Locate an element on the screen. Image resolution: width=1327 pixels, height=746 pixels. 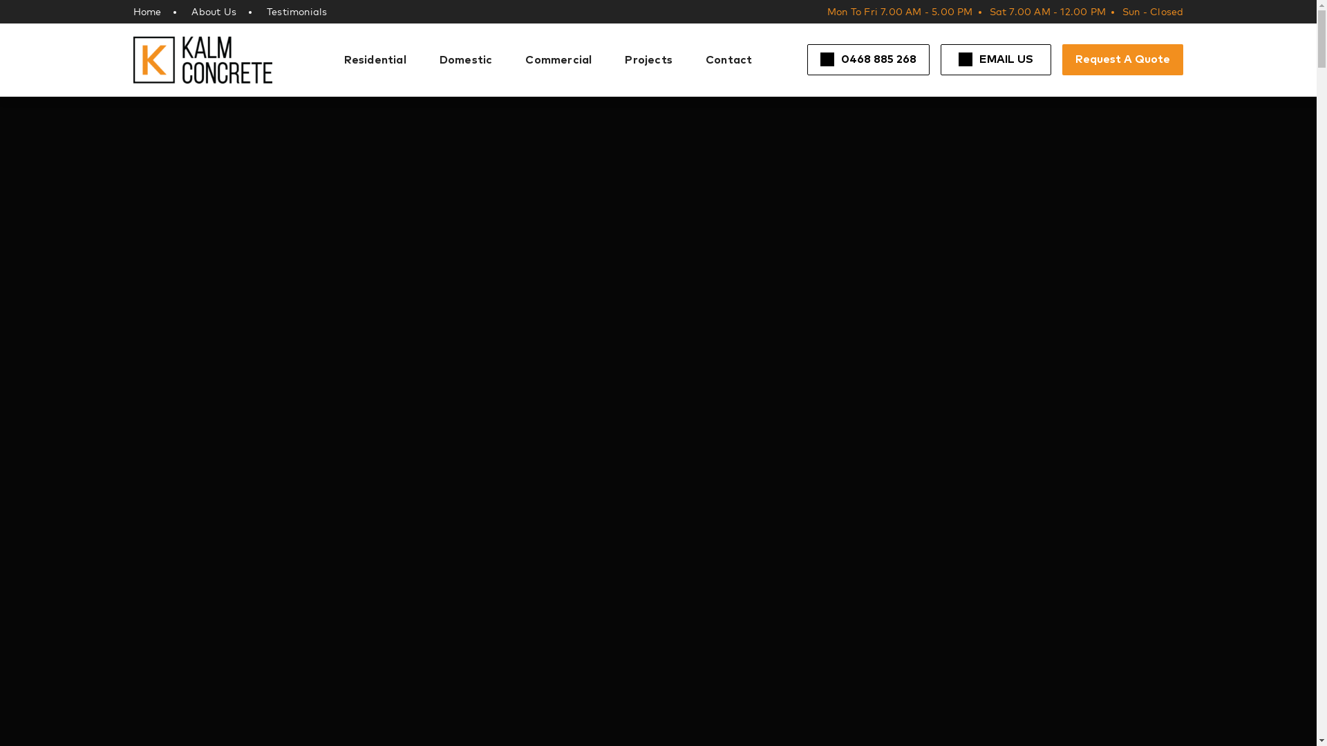
Domestic is located at coordinates (466, 60).